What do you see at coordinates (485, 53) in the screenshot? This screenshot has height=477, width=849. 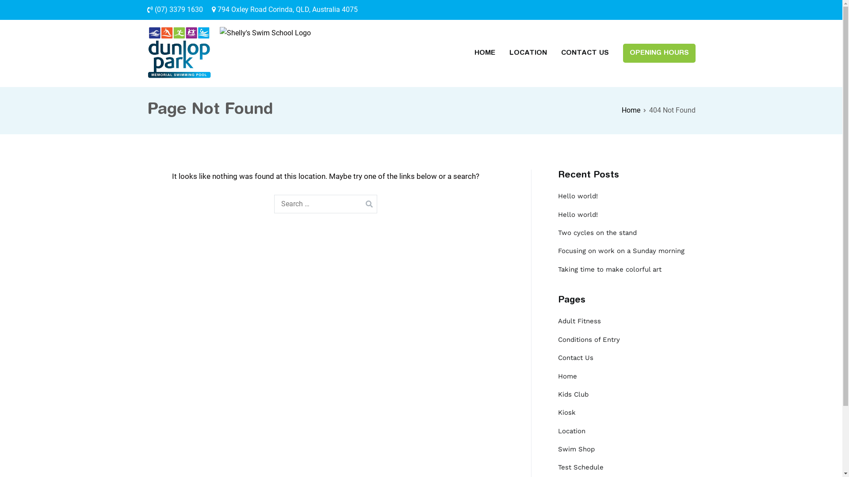 I see `HOME` at bounding box center [485, 53].